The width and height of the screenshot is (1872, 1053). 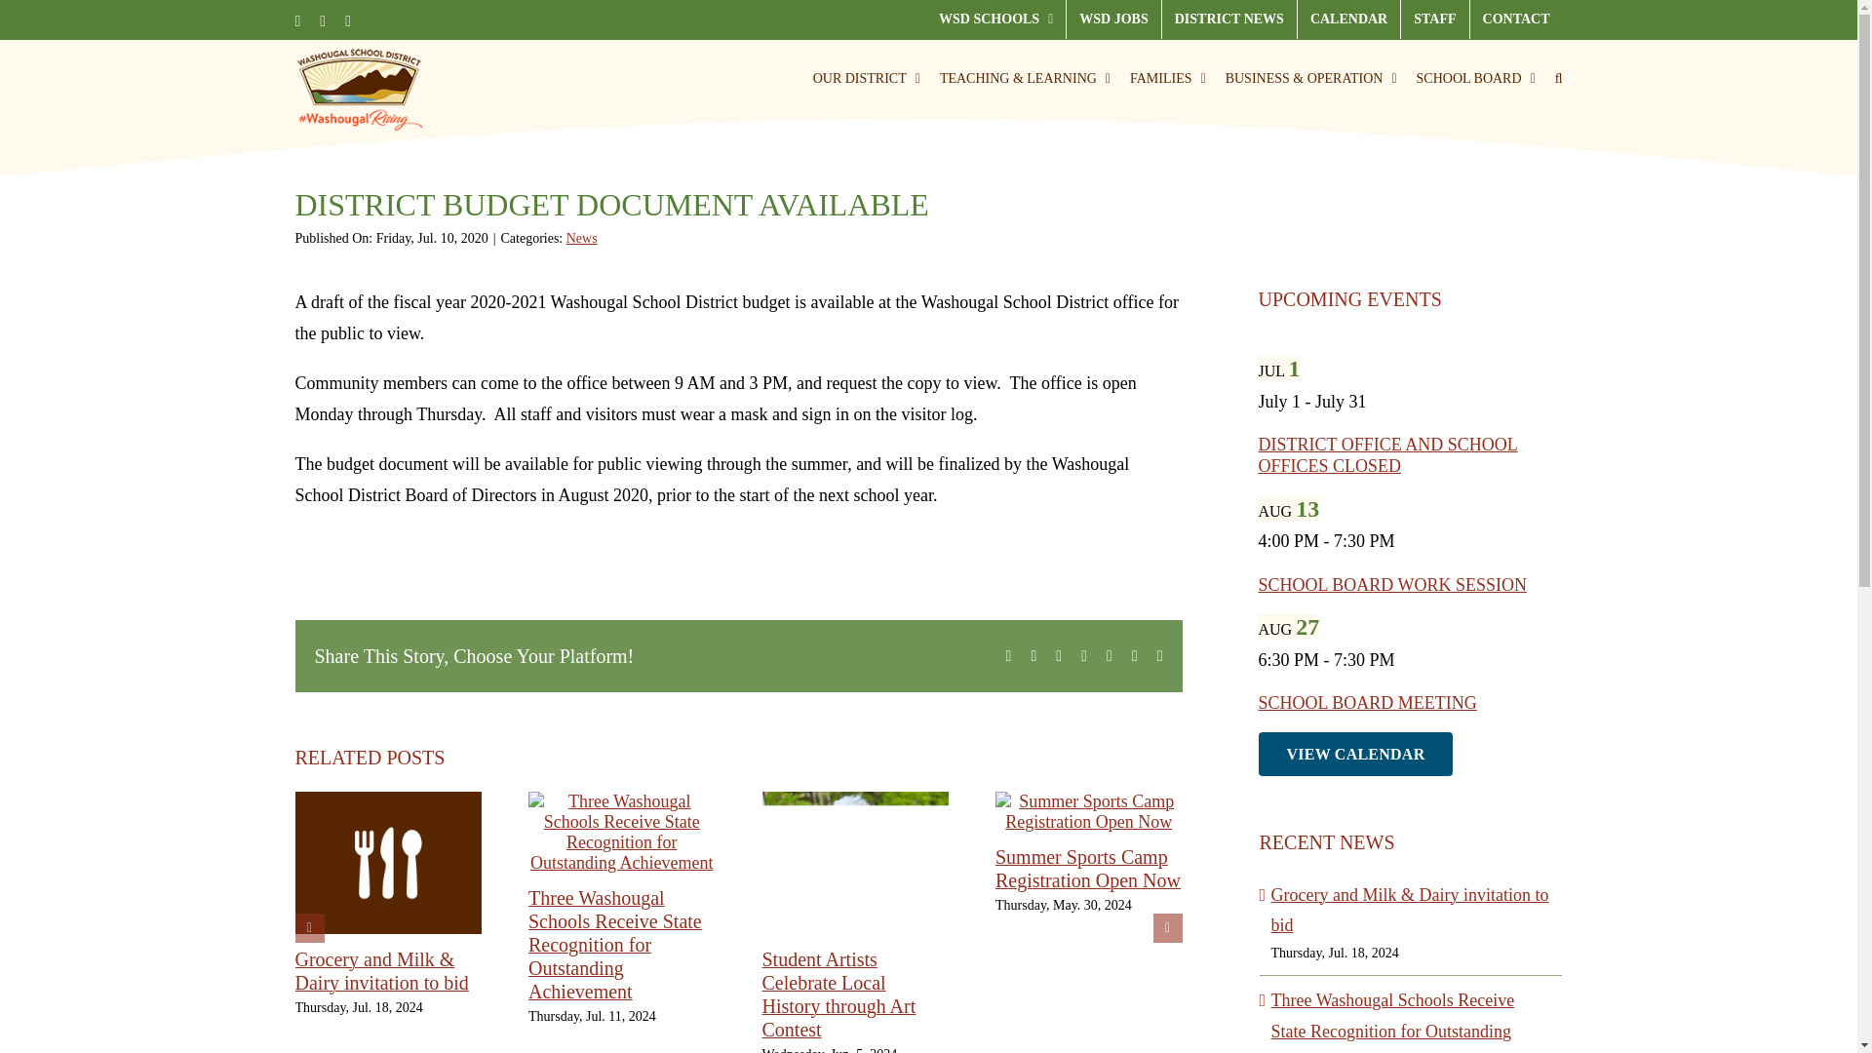 I want to click on X, so click(x=323, y=21).